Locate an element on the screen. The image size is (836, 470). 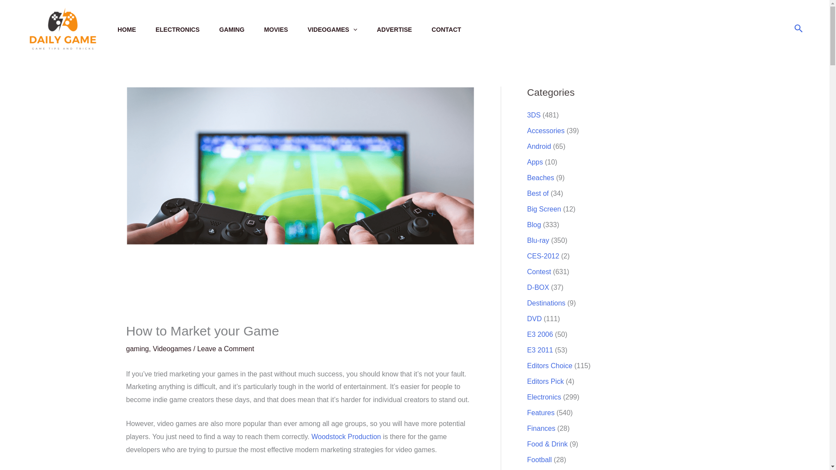
GAMING is located at coordinates (241, 29).